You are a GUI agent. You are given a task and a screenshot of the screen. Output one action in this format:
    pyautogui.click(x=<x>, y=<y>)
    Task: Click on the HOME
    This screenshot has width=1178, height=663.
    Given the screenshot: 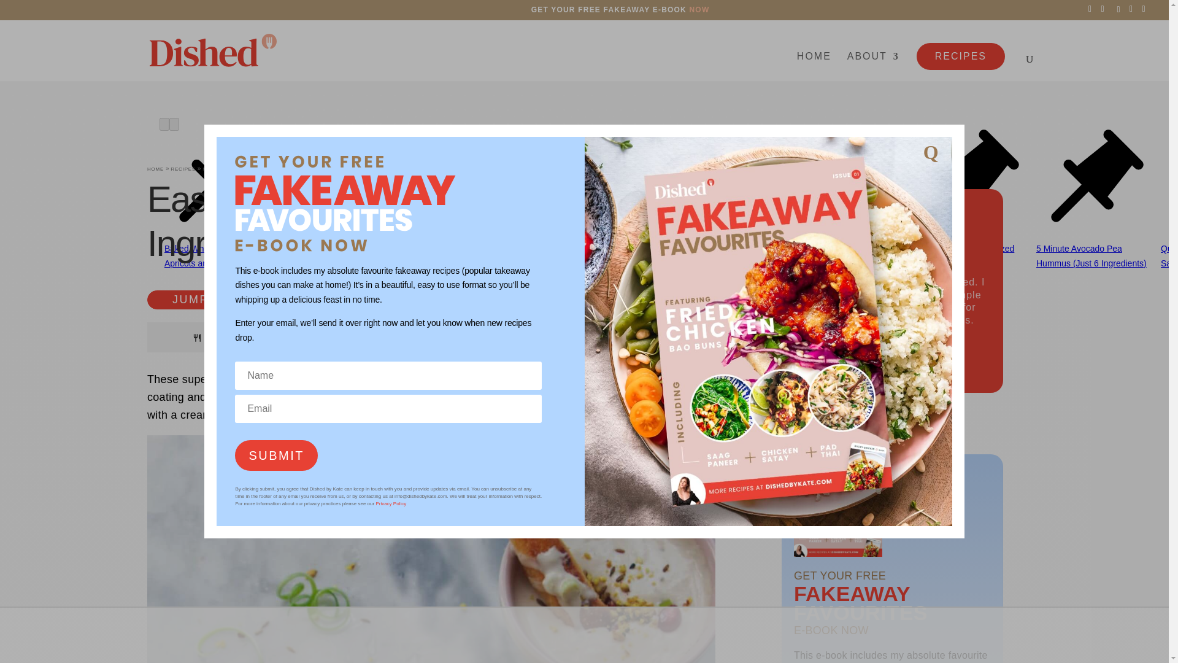 What is the action you would take?
    pyautogui.click(x=155, y=169)
    